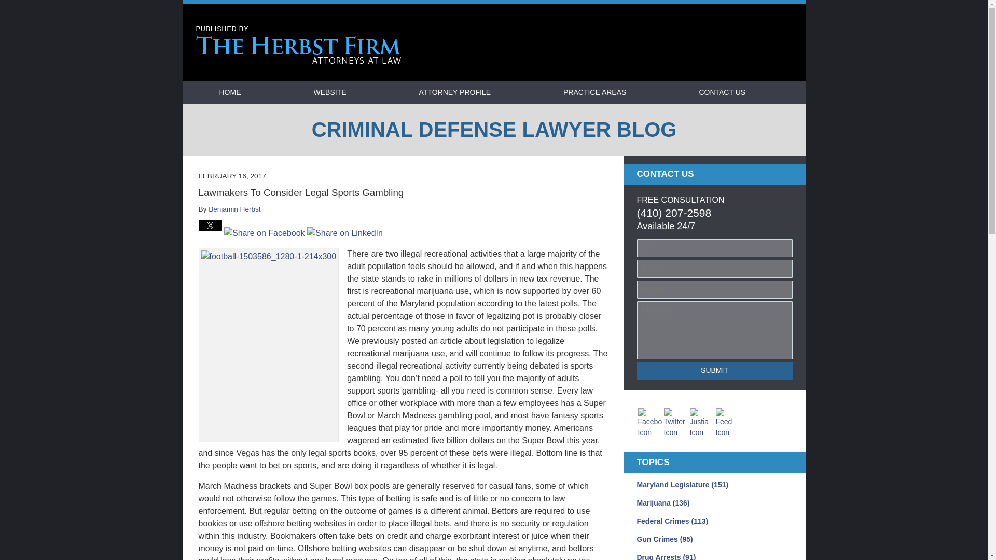 The width and height of the screenshot is (996, 560). Describe the element at coordinates (329, 92) in the screenshot. I see `WEBSITE` at that location.